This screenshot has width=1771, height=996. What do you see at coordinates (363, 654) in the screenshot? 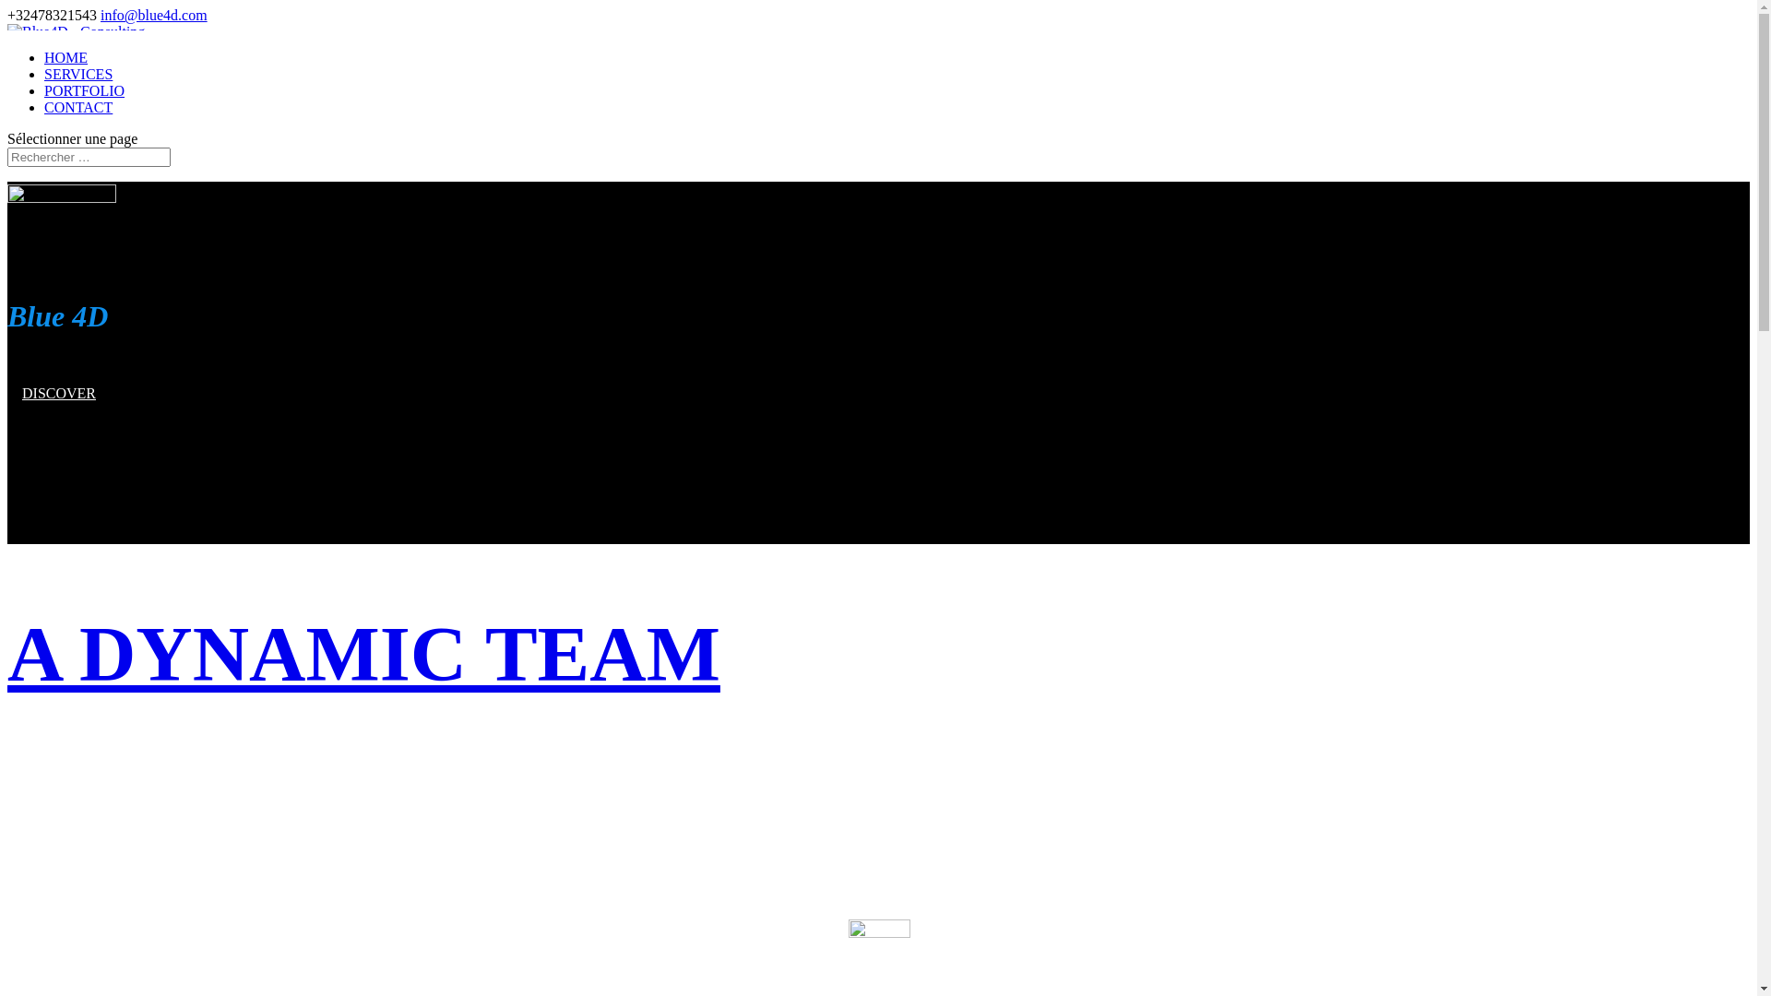
I see `A DYNAMIC TEAM` at bounding box center [363, 654].